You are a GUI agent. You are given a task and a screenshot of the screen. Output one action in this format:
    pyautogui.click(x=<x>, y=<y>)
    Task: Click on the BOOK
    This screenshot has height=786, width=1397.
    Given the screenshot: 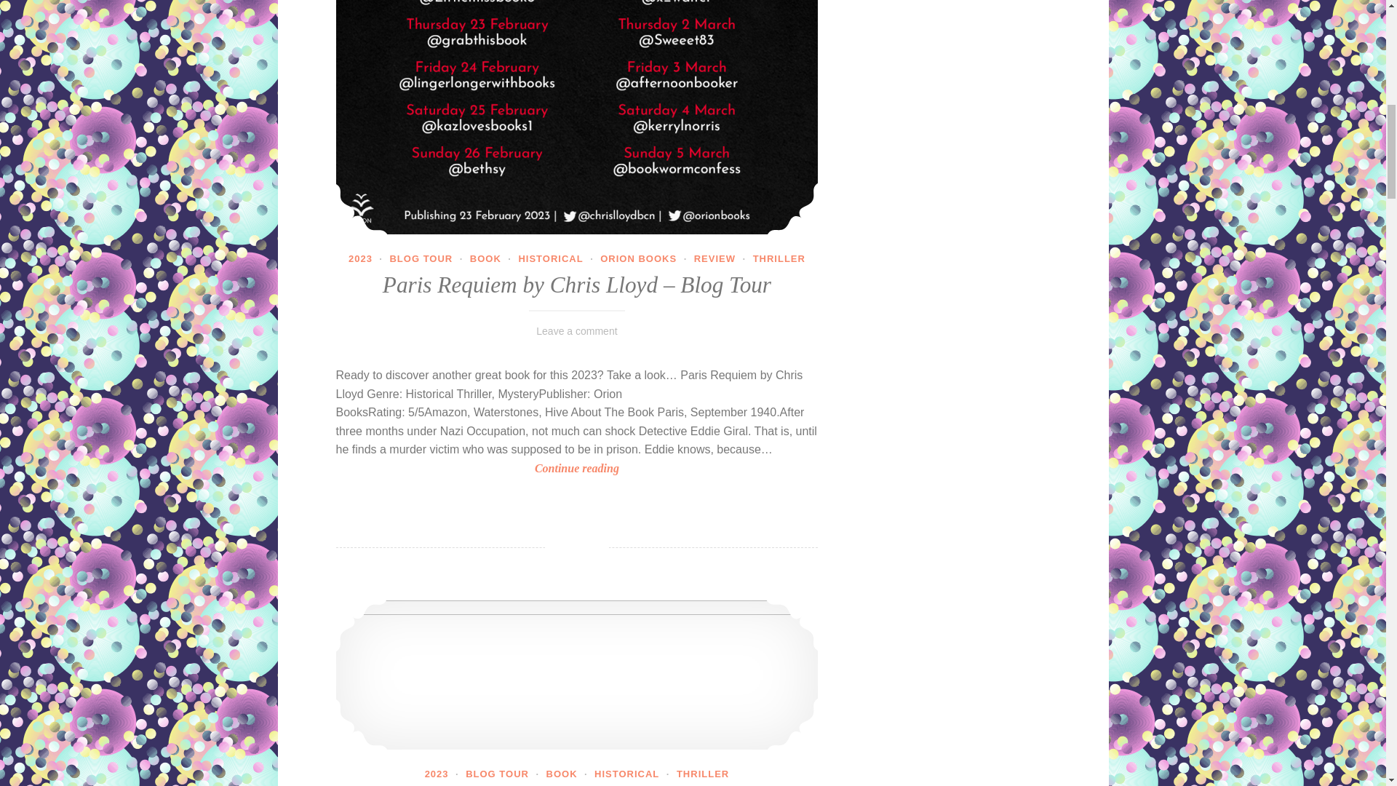 What is the action you would take?
    pyautogui.click(x=485, y=258)
    